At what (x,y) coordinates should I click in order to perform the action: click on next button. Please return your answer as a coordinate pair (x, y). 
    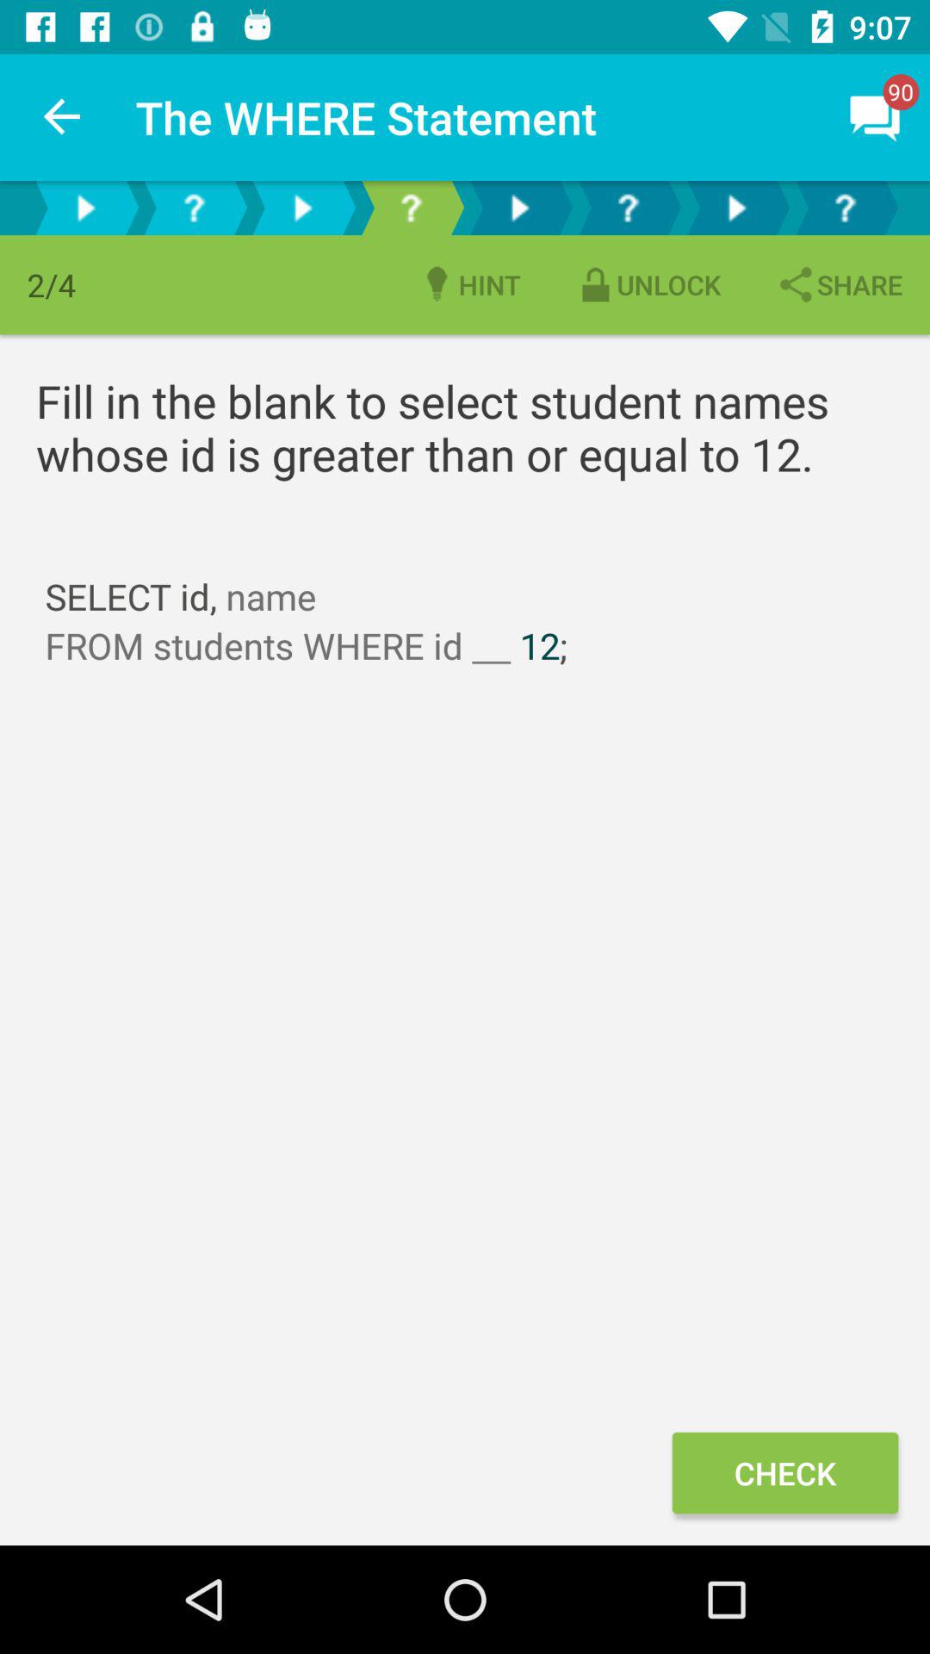
    Looking at the image, I should click on (302, 208).